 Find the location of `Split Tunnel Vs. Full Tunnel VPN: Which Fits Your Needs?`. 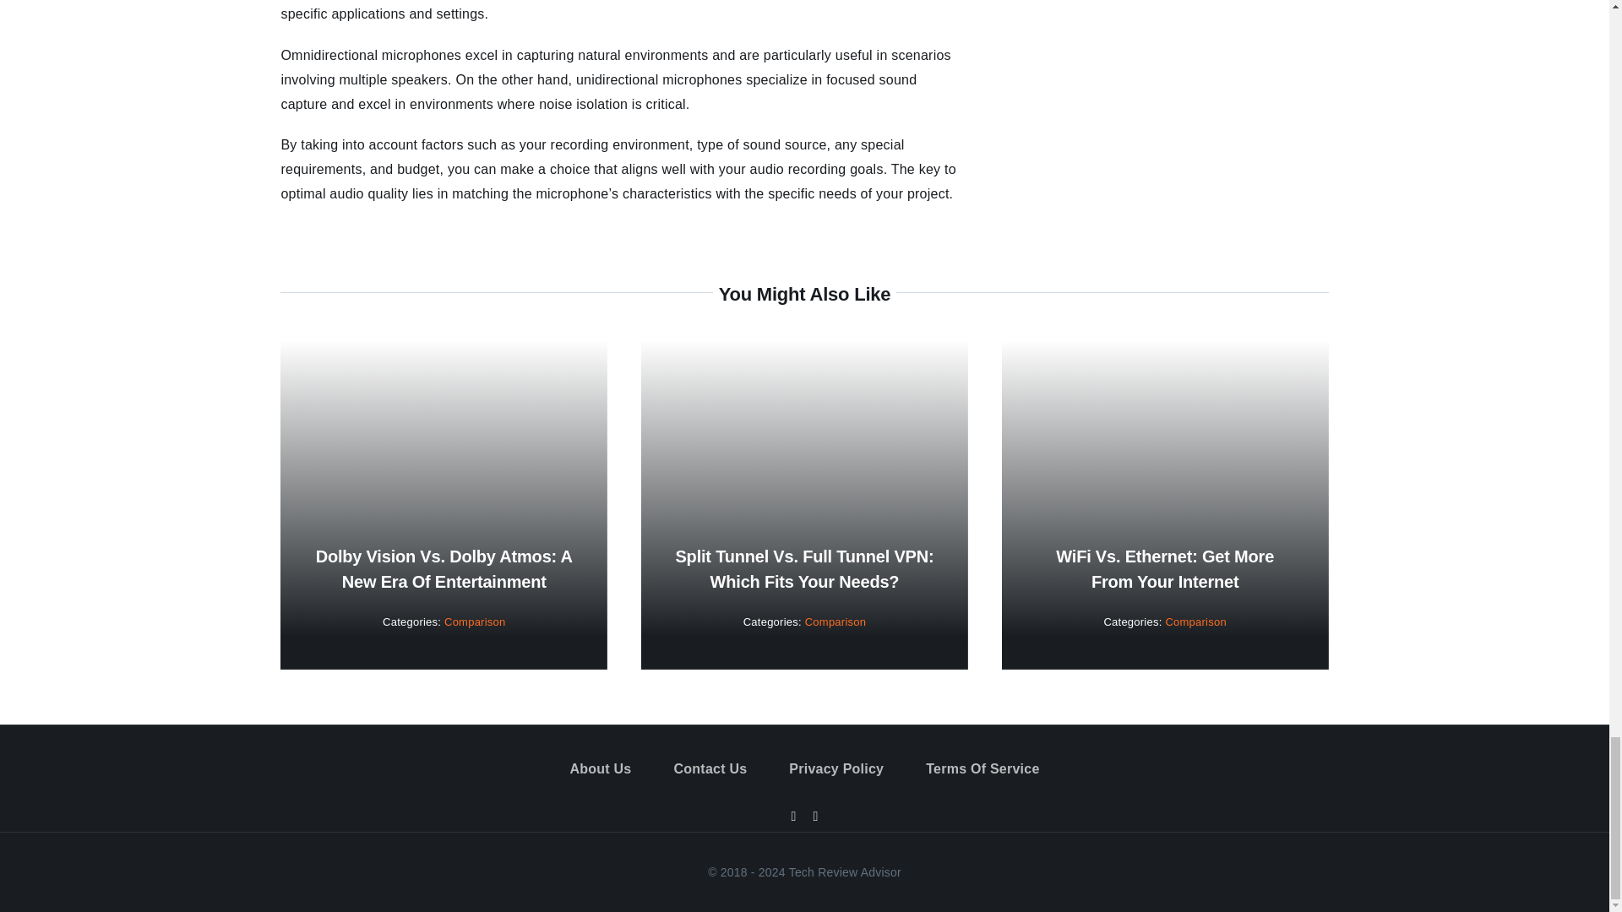

Split Tunnel Vs. Full Tunnel VPN: Which Fits Your Needs? is located at coordinates (804, 569).